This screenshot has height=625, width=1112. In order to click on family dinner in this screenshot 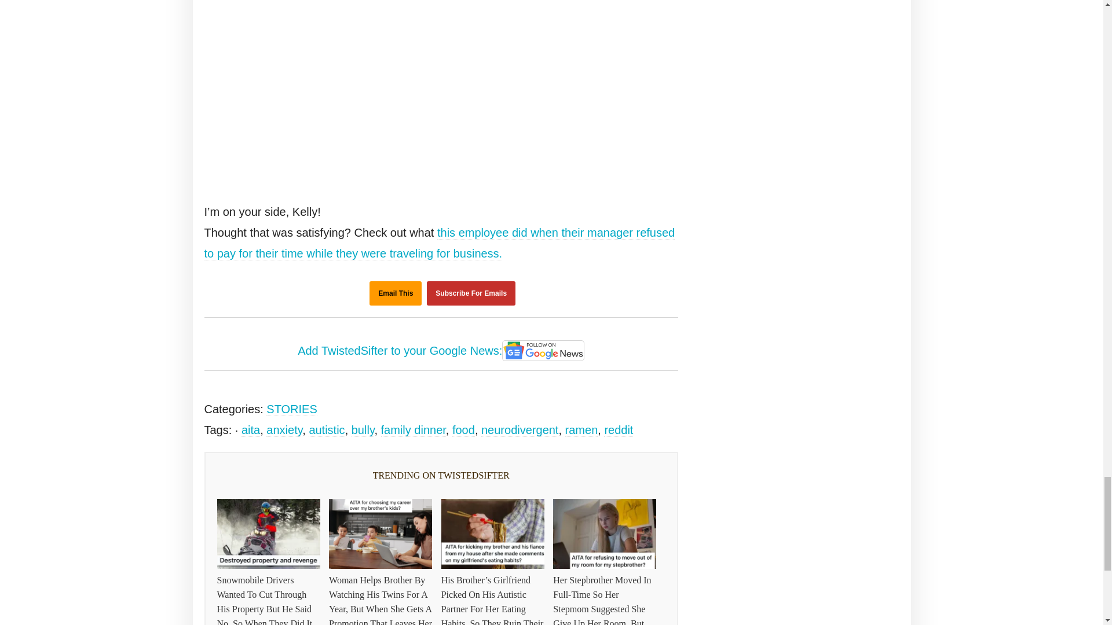, I will do `click(414, 430)`.